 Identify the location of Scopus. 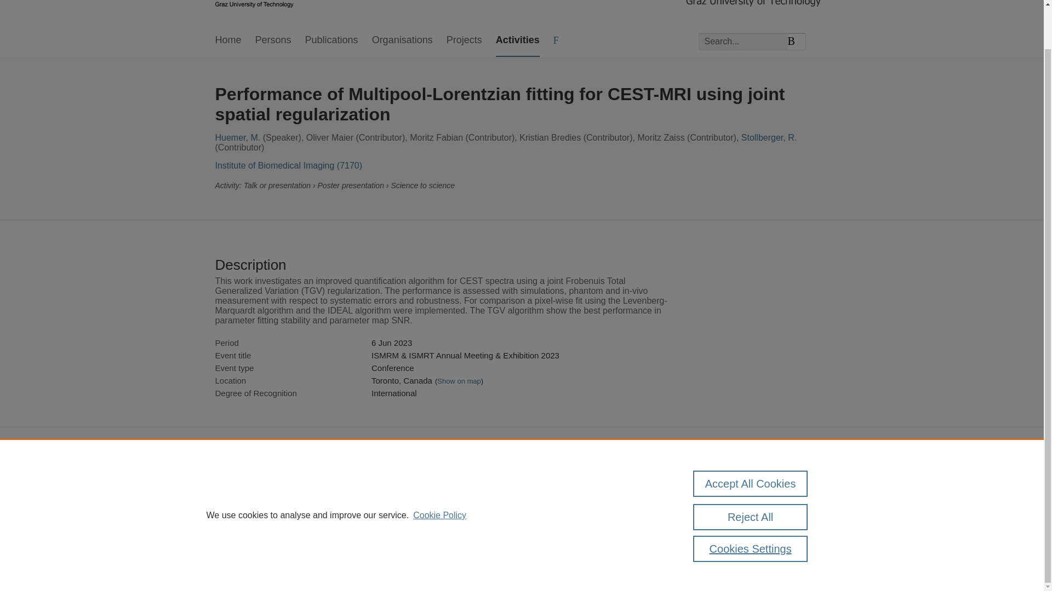
(285, 482).